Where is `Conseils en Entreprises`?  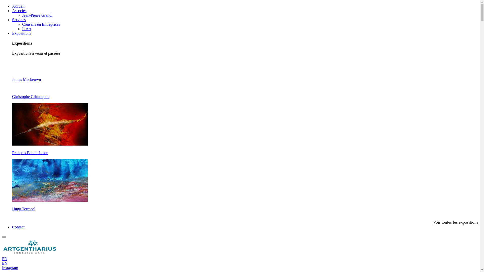
Conseils en Entreprises is located at coordinates (41, 24).